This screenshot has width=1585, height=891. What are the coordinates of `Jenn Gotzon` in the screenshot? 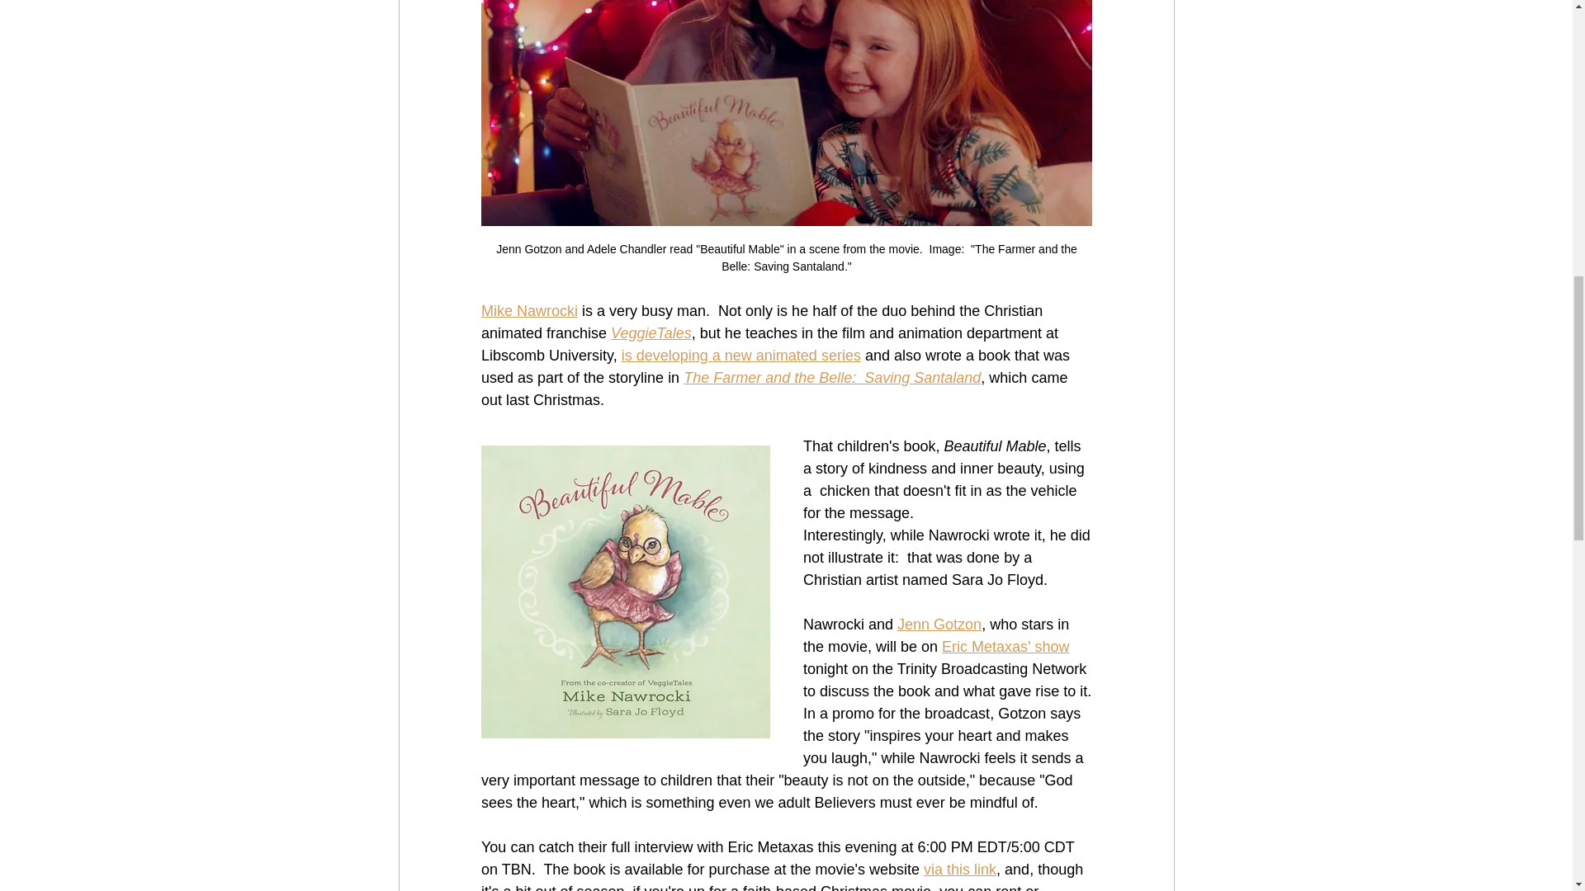 It's located at (939, 624).